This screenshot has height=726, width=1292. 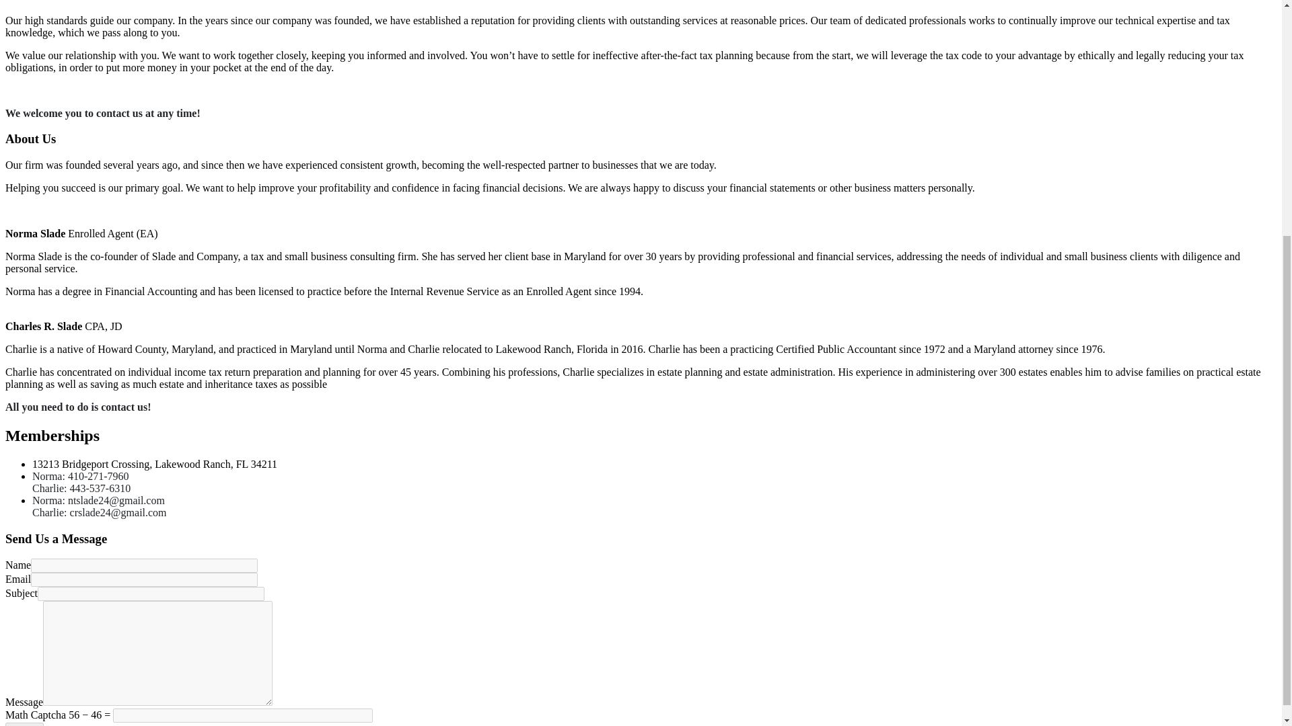 What do you see at coordinates (102, 113) in the screenshot?
I see `We welcome you to contact us at any time!` at bounding box center [102, 113].